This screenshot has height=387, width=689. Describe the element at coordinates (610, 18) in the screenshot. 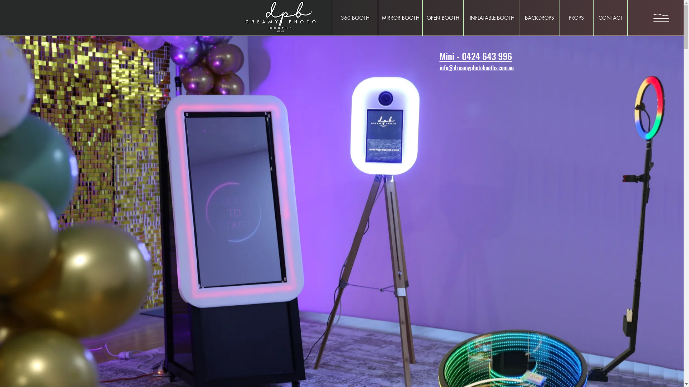

I see `CONTACT` at that location.